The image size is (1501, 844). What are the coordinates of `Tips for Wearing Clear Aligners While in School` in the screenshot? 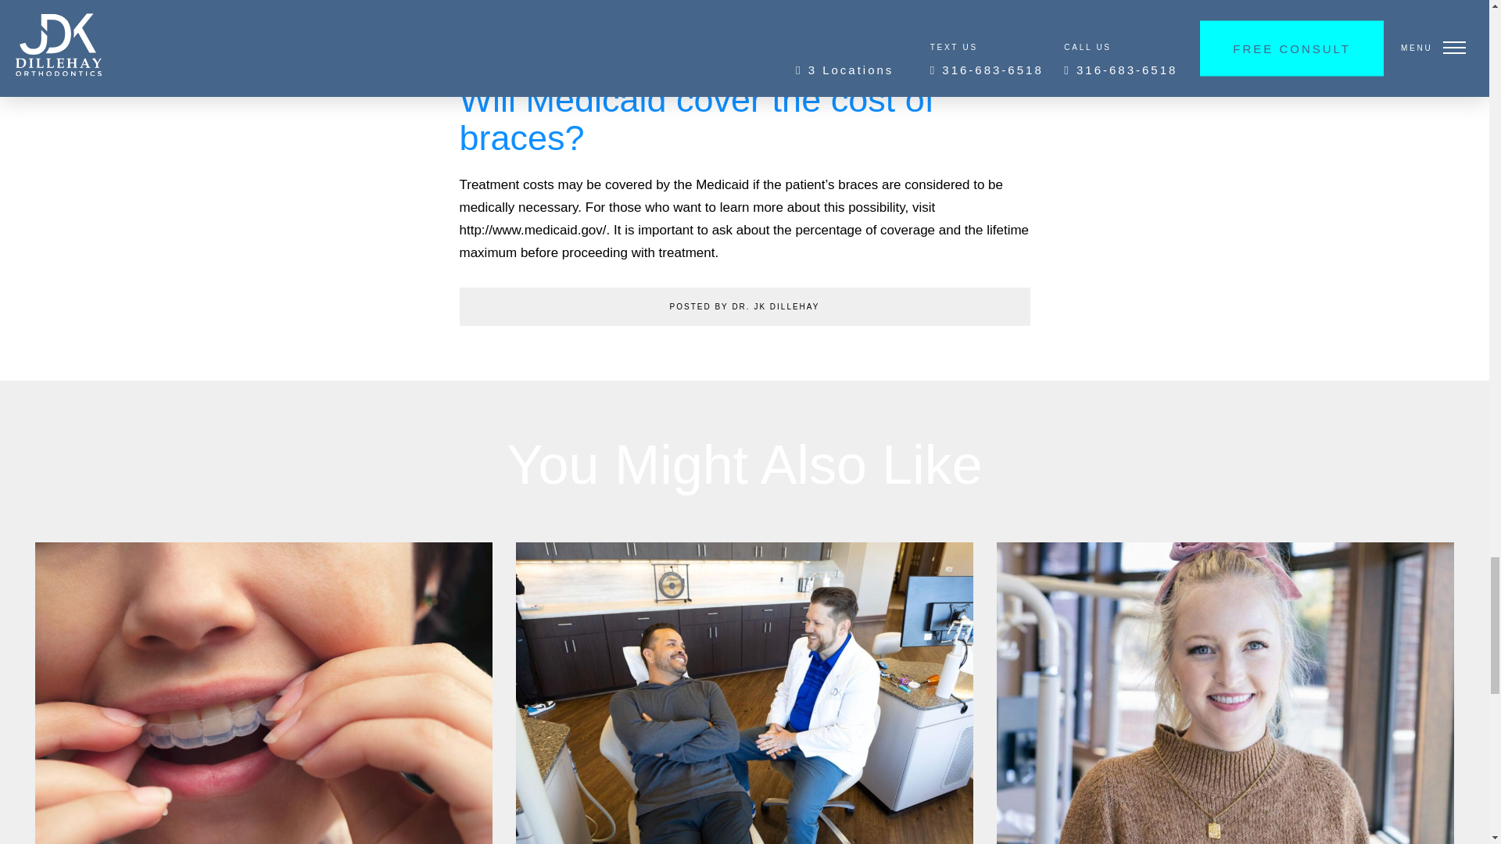 It's located at (263, 693).